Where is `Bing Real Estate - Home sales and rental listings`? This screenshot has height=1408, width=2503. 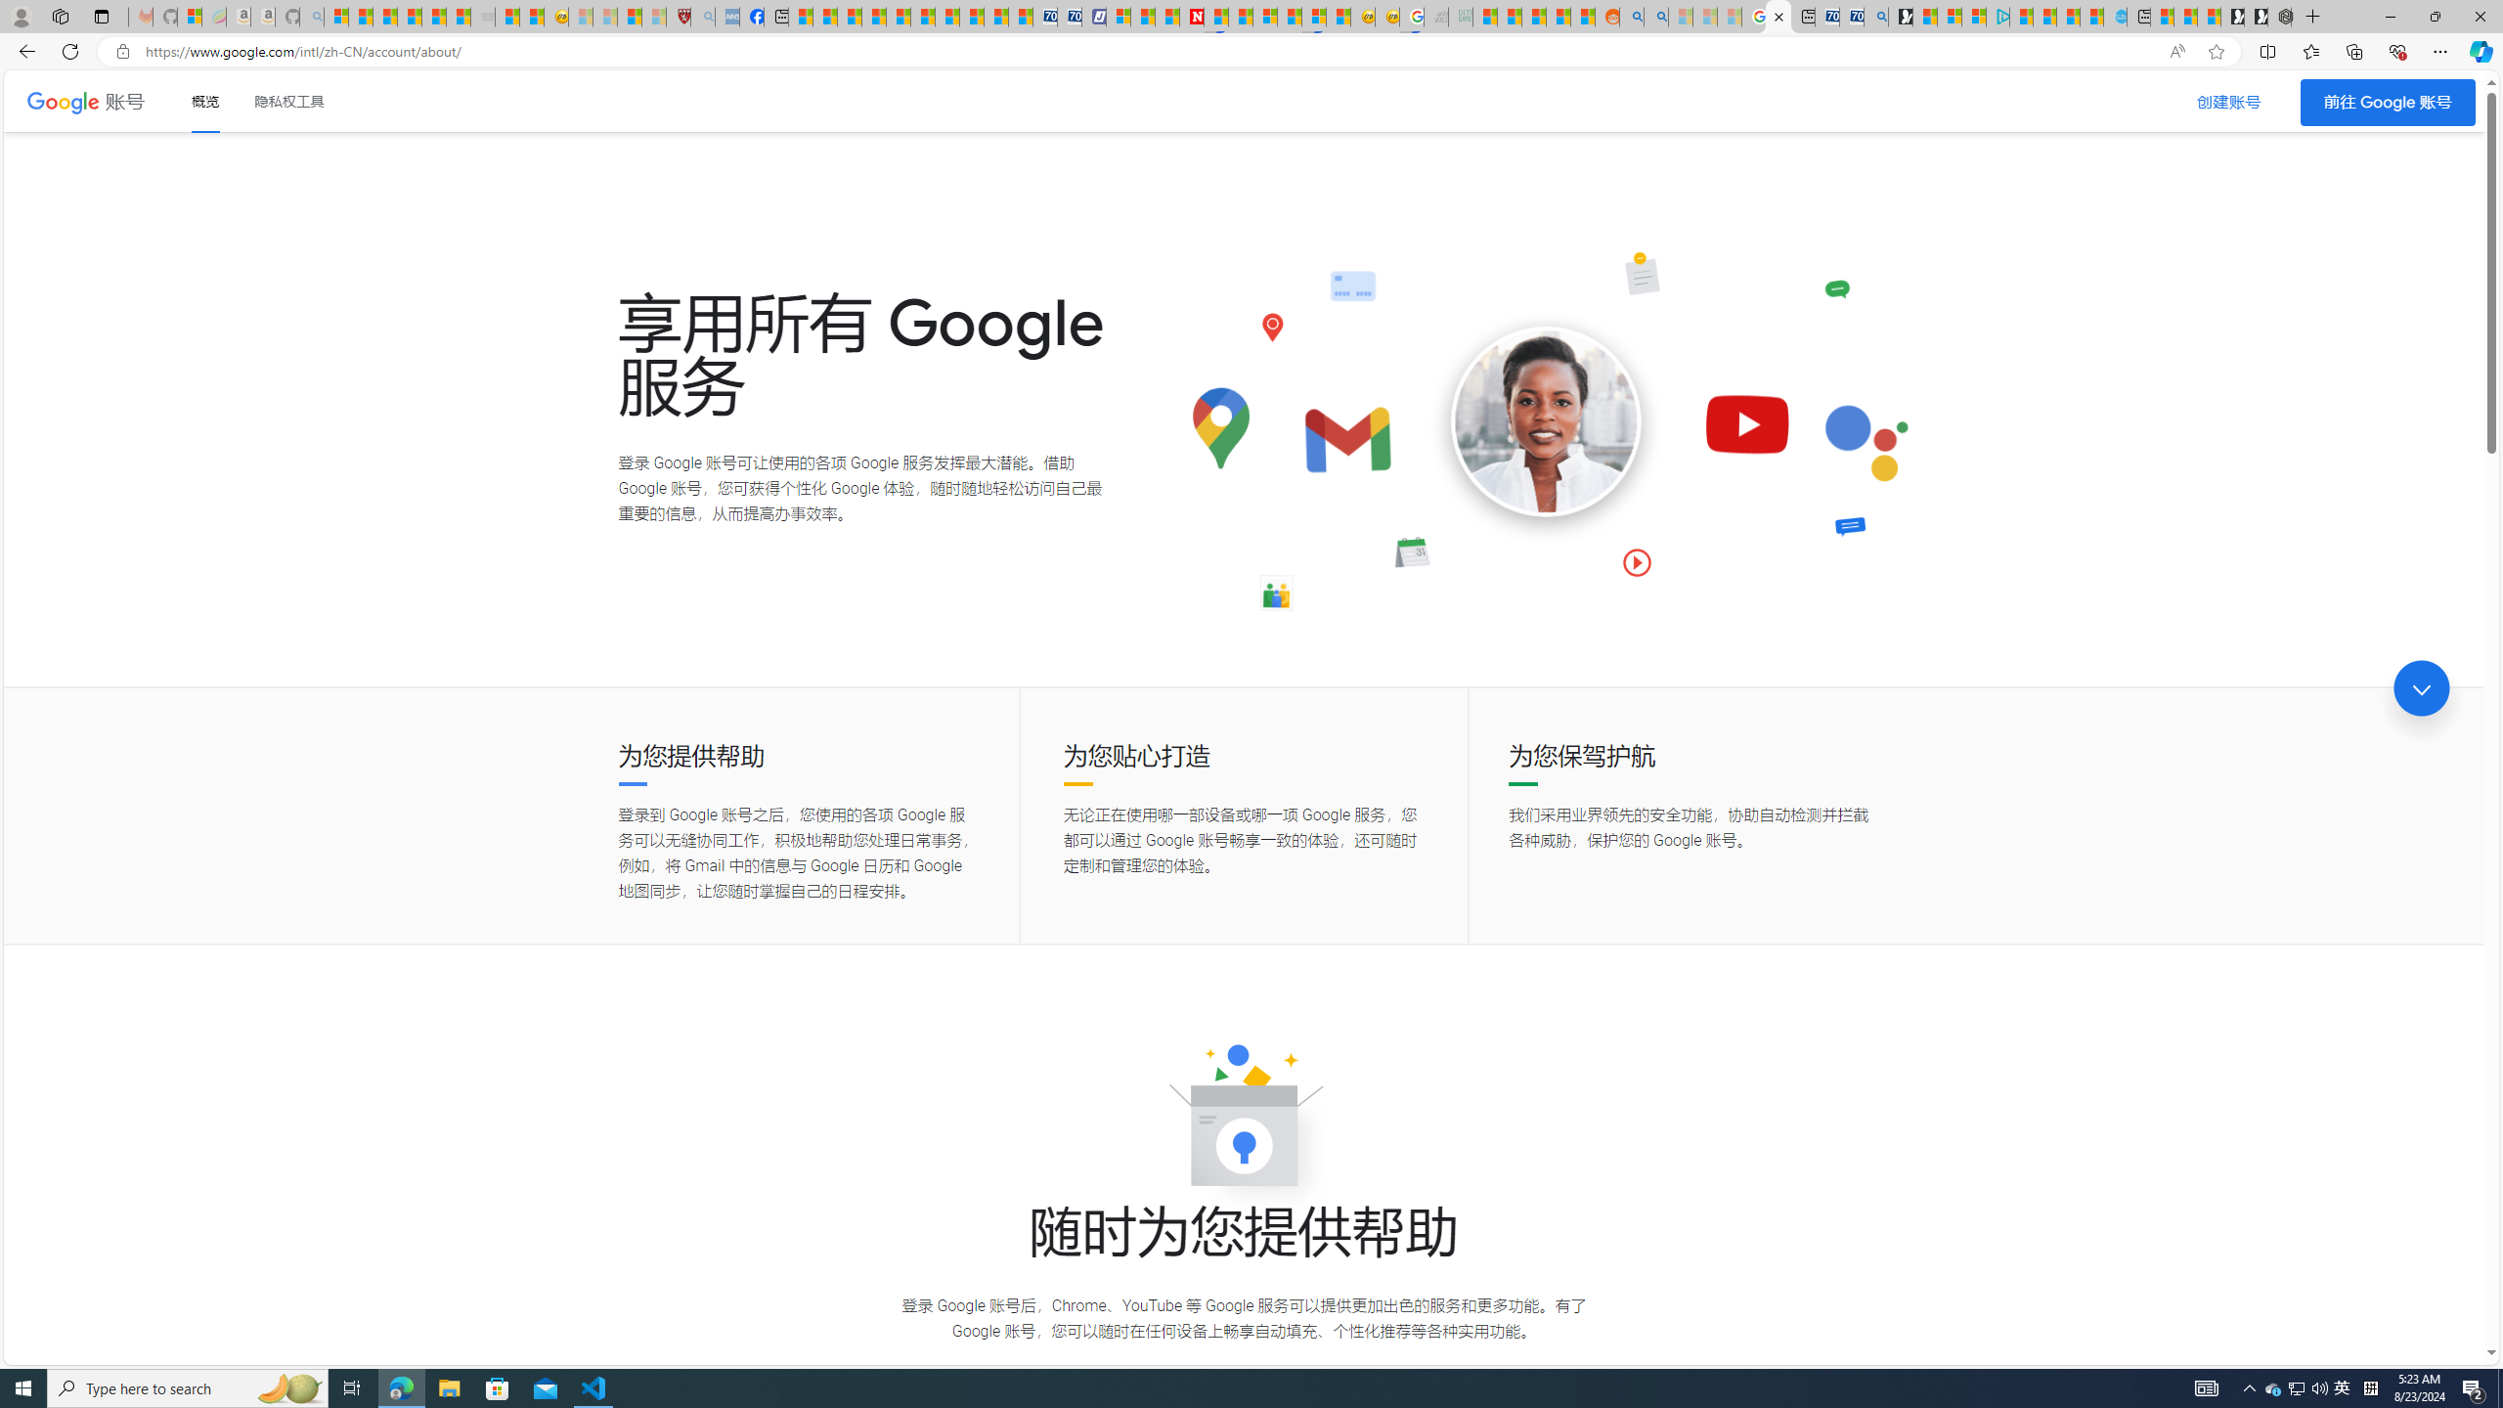
Bing Real Estate - Home sales and rental listings is located at coordinates (1875, 17).